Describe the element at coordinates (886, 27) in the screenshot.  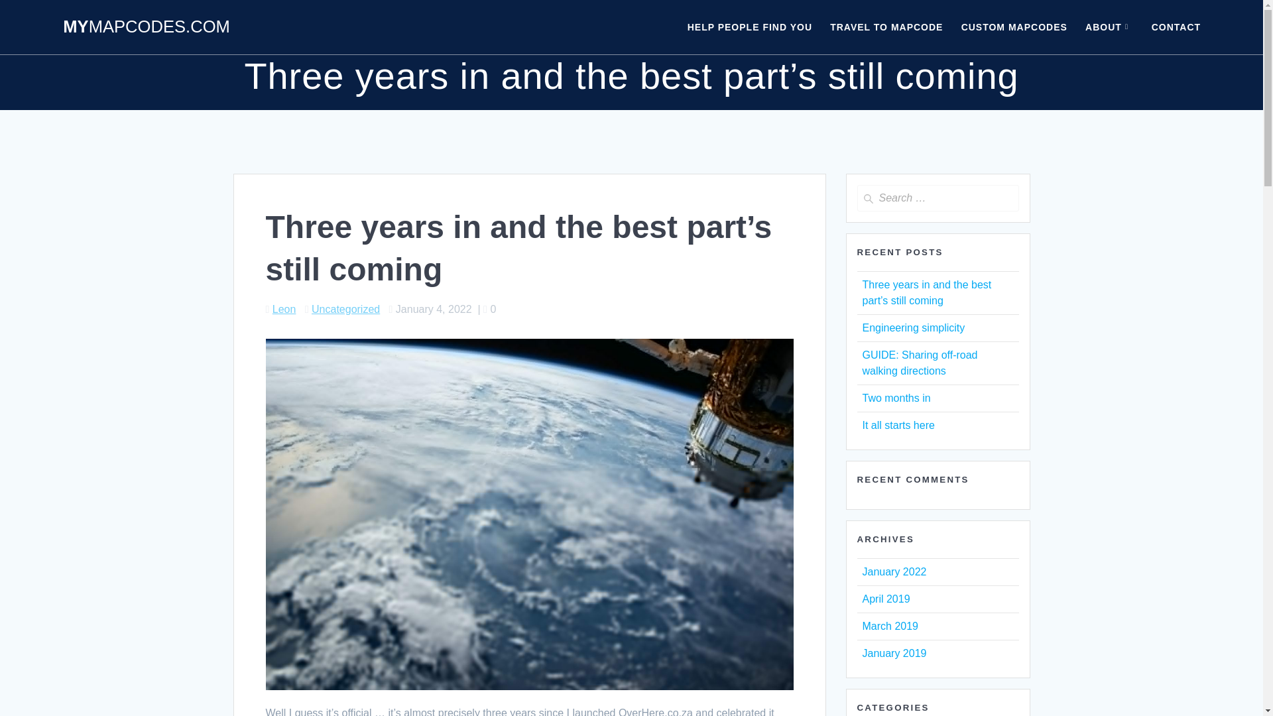
I see `TRAVEL TO MAPCODE` at that location.